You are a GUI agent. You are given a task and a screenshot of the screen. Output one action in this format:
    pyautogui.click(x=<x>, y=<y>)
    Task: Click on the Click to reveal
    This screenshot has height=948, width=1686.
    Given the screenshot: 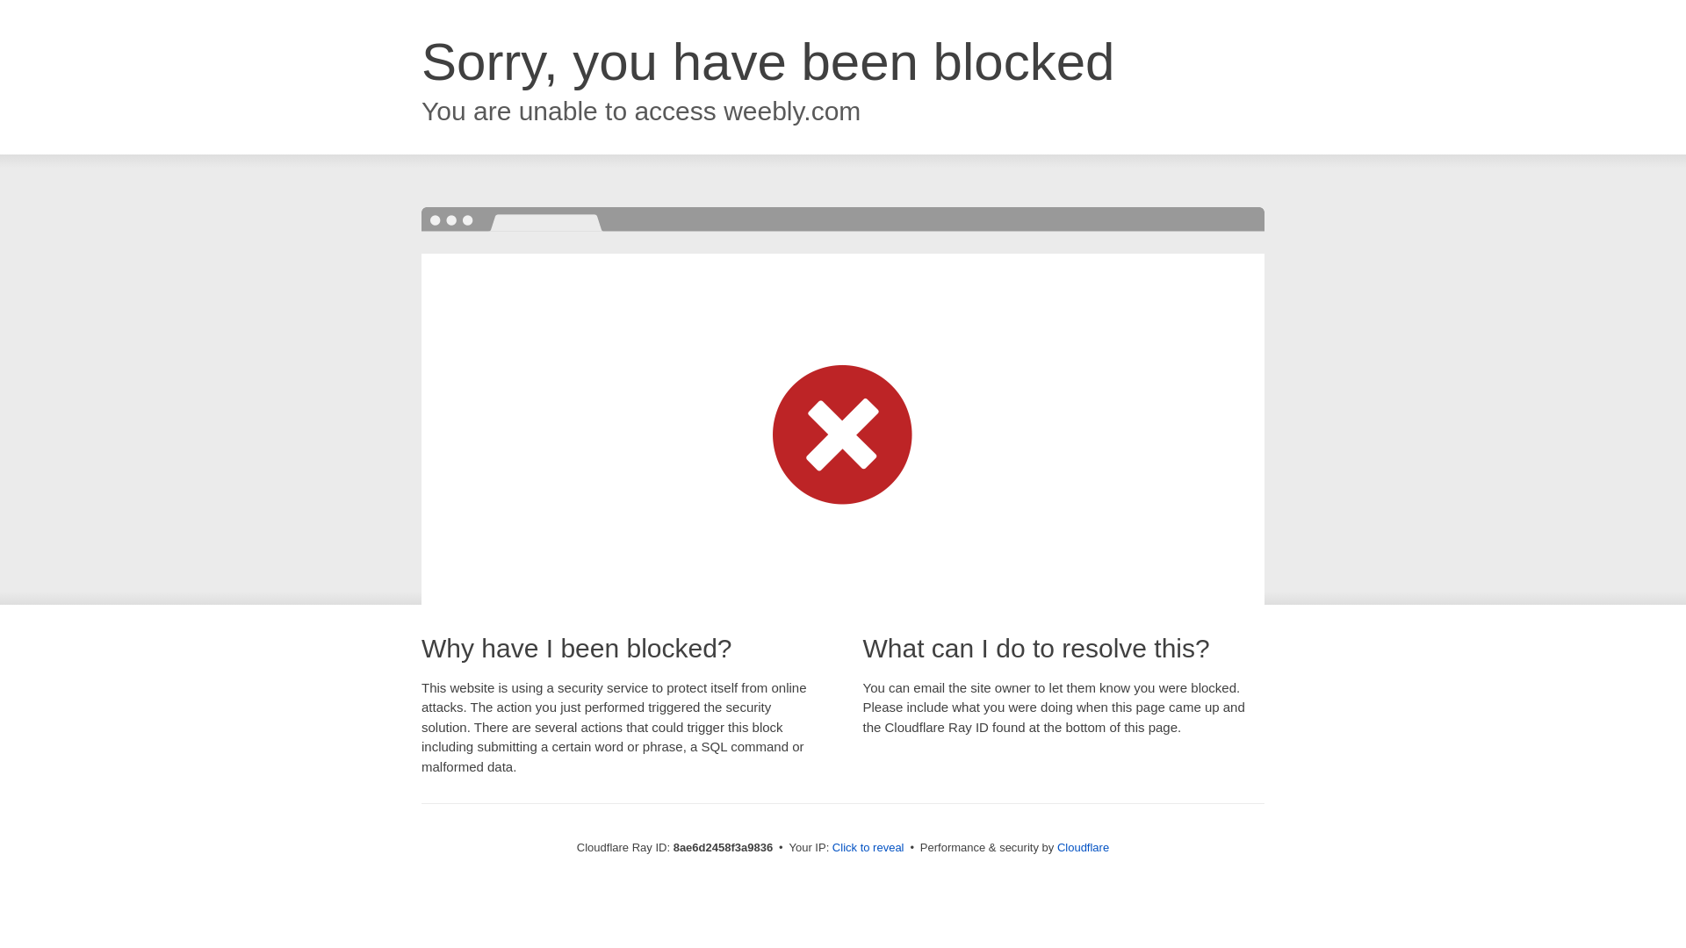 What is the action you would take?
    pyautogui.click(x=868, y=848)
    